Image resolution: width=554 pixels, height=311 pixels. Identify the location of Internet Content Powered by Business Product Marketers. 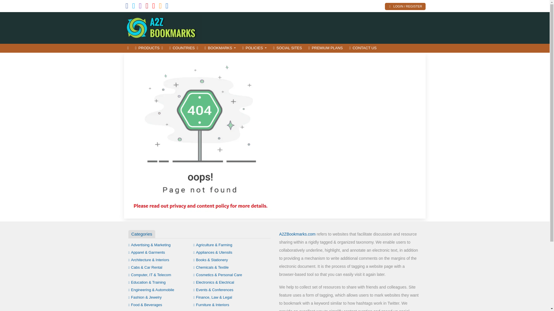
(163, 27).